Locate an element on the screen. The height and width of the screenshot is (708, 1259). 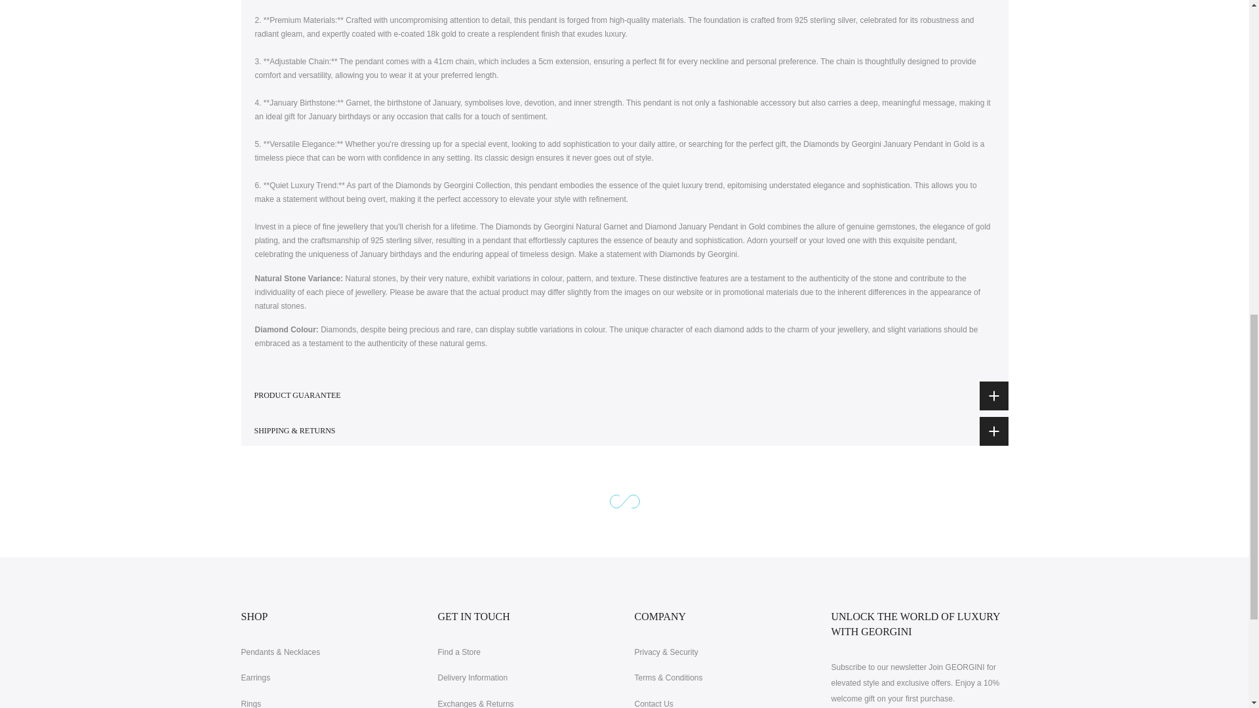
Delivery Information is located at coordinates (473, 678).